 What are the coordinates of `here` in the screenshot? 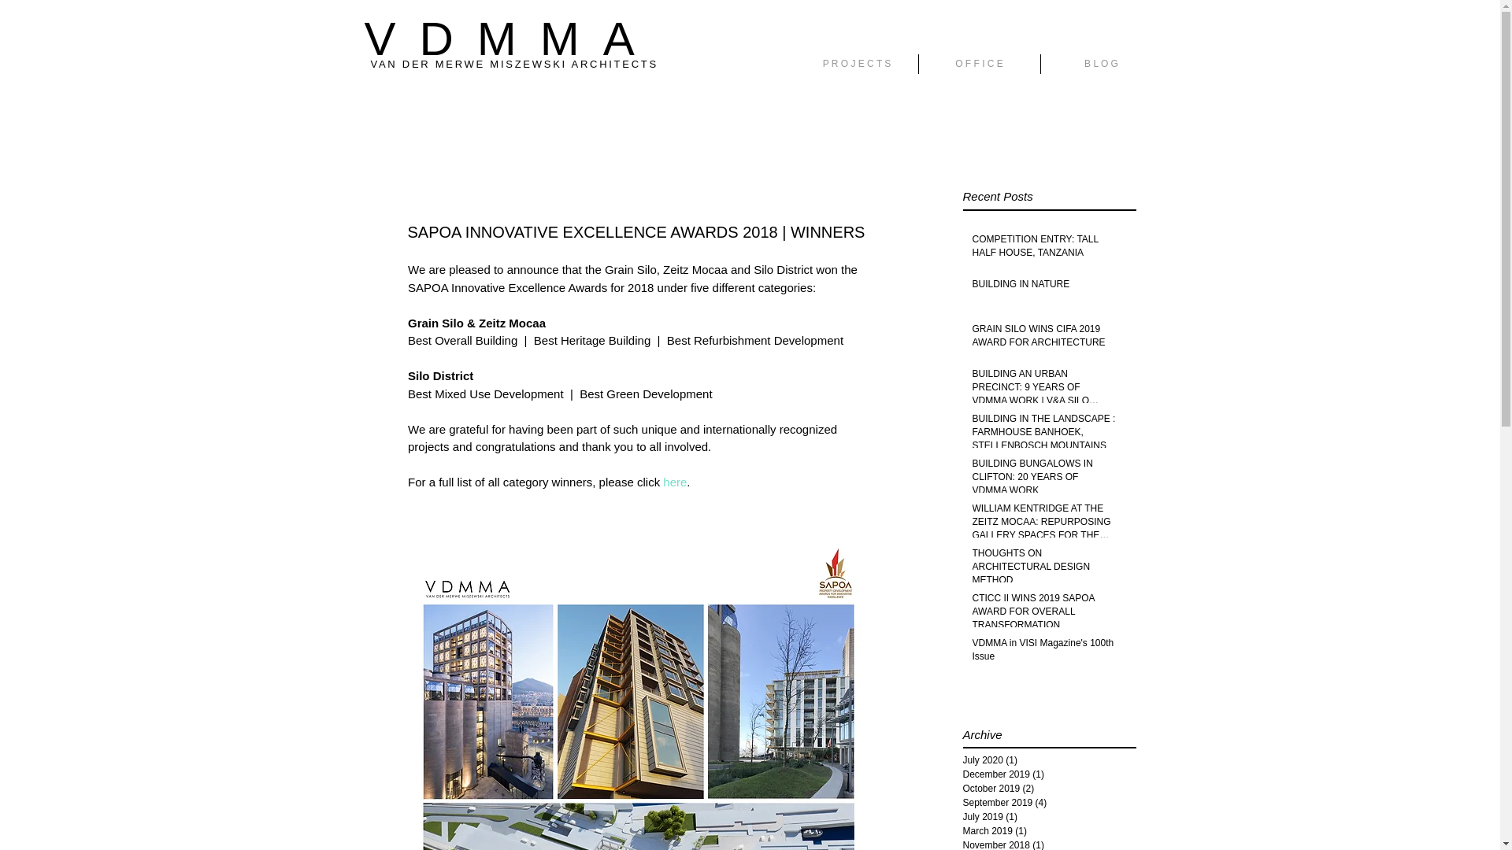 It's located at (674, 482).